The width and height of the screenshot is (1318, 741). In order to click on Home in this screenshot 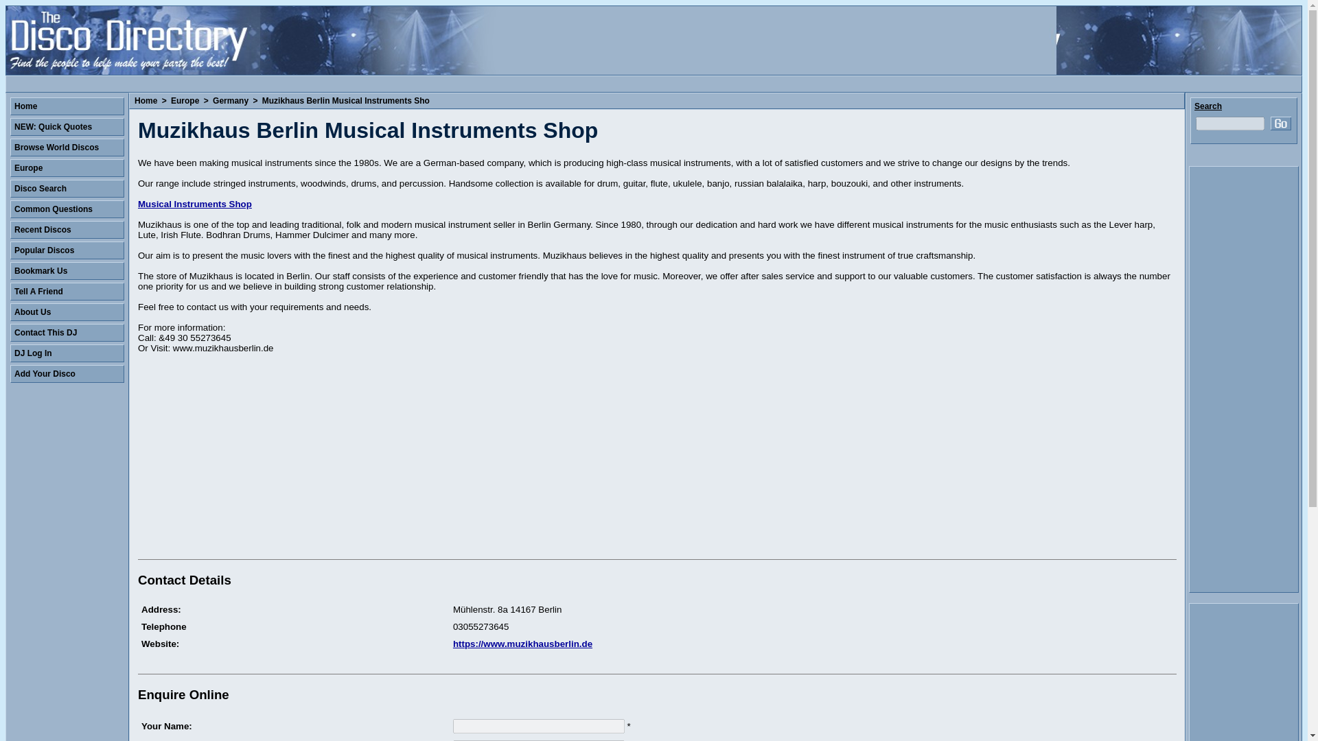, I will do `click(146, 100)`.